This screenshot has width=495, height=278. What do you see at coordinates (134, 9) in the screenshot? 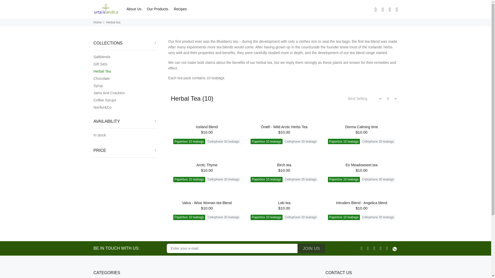
I see `About Us` at bounding box center [134, 9].